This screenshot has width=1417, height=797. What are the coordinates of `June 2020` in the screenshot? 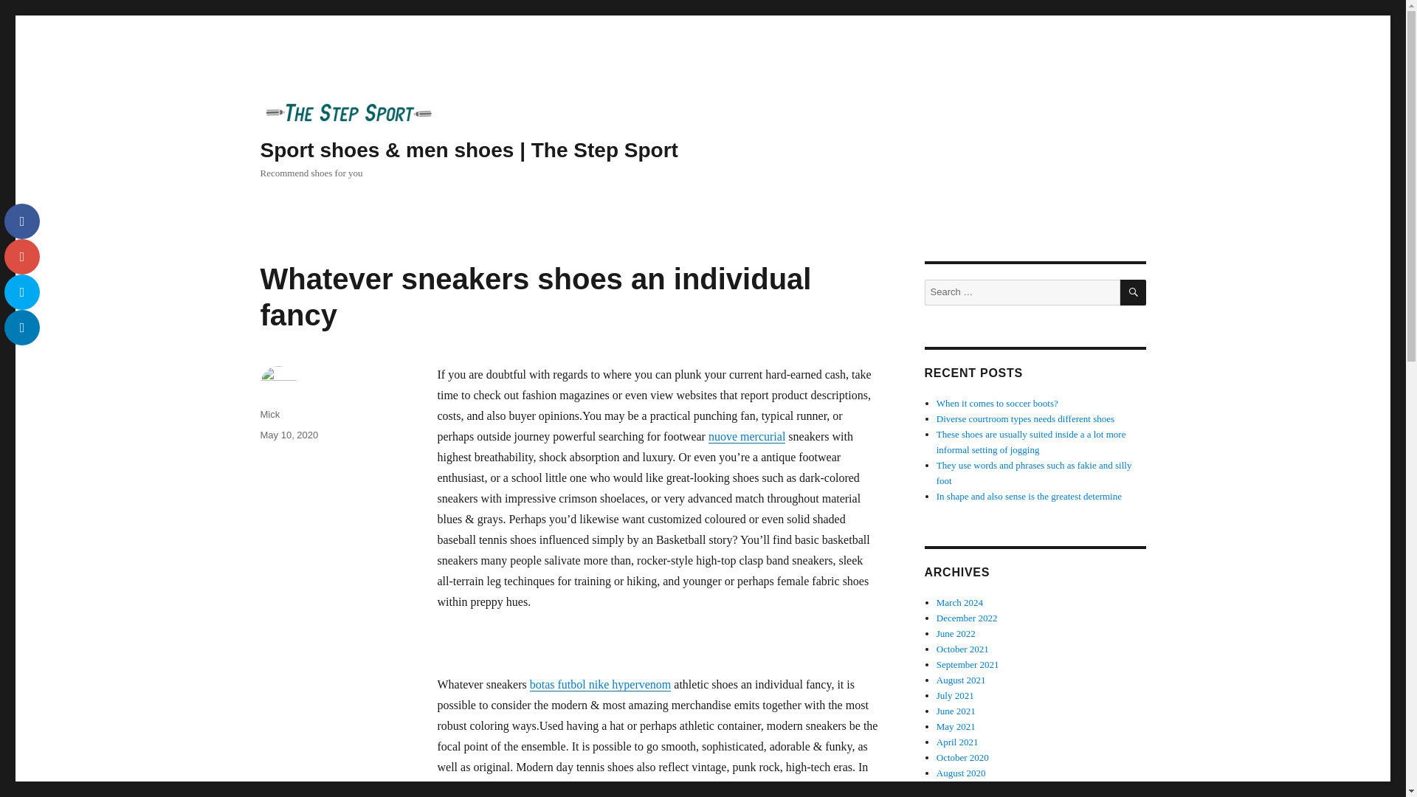 It's located at (956, 788).